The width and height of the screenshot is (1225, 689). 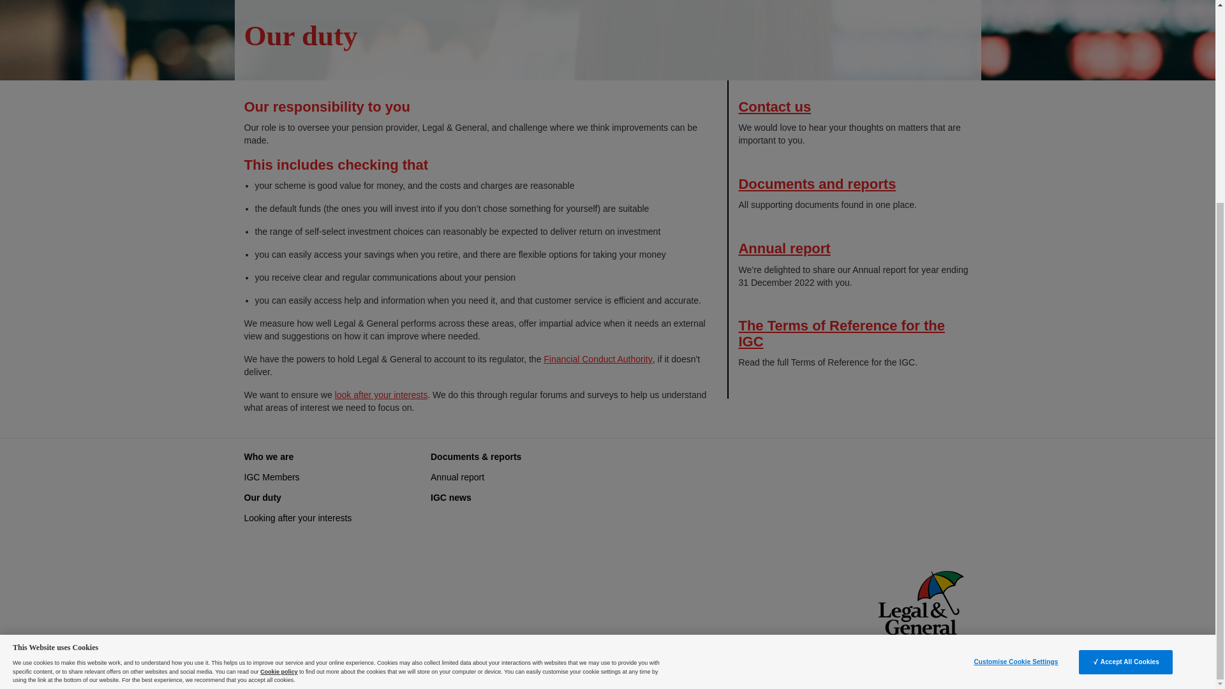 I want to click on Financial Conduct Authority, so click(x=597, y=359).